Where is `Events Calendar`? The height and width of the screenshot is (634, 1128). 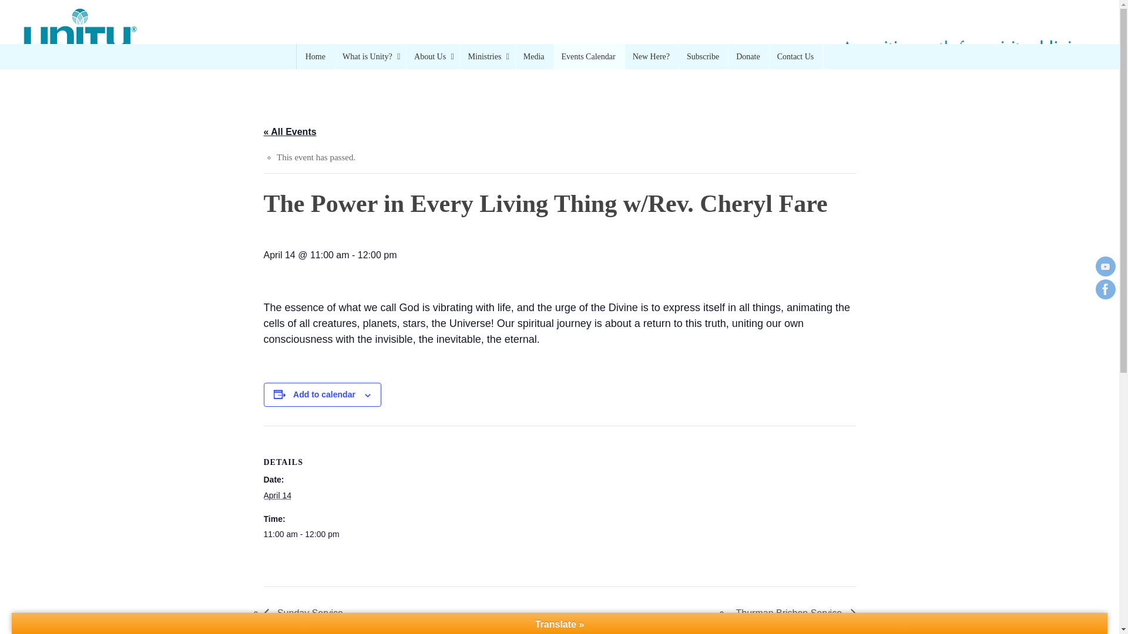 Events Calendar is located at coordinates (589, 56).